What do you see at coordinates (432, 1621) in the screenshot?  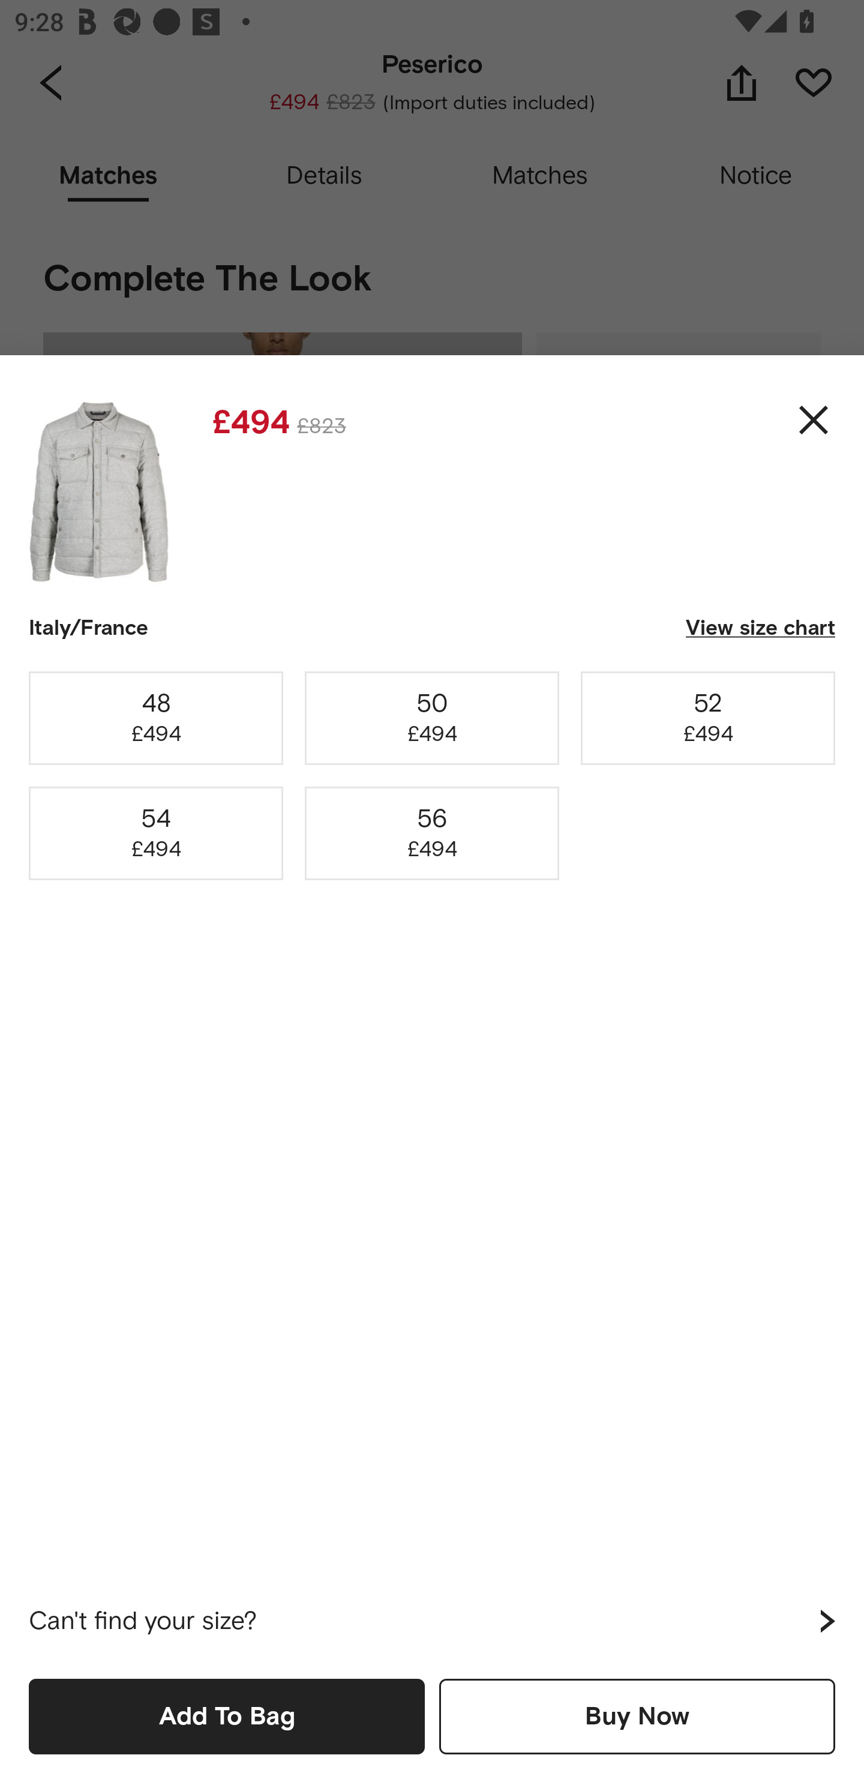 I see `Can't find your size?` at bounding box center [432, 1621].